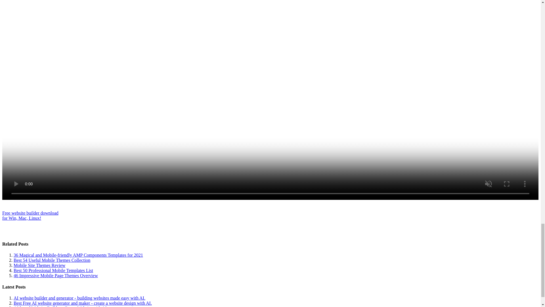 The height and width of the screenshot is (307, 545). I want to click on Best 50 Professional Mobile Templates List, so click(53, 270).